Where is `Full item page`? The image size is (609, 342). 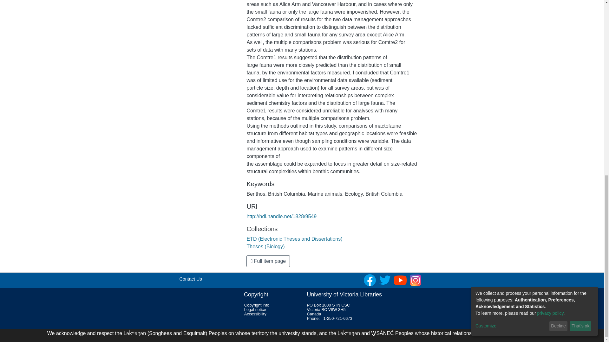
Full item page is located at coordinates (268, 261).